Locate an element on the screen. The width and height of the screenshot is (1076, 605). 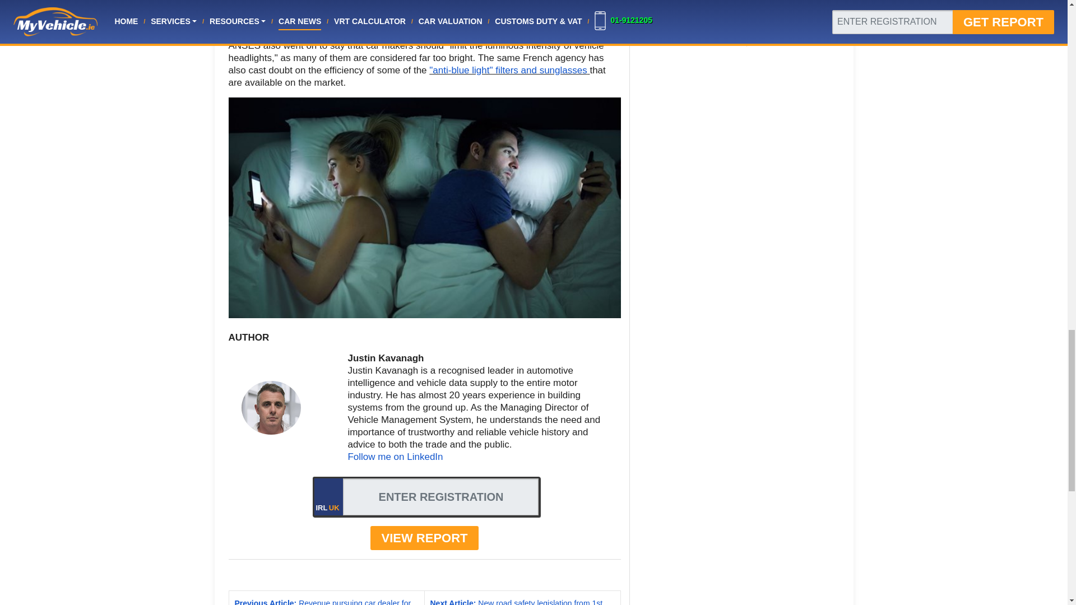
Follow me on LinkedIn is located at coordinates (395, 457).